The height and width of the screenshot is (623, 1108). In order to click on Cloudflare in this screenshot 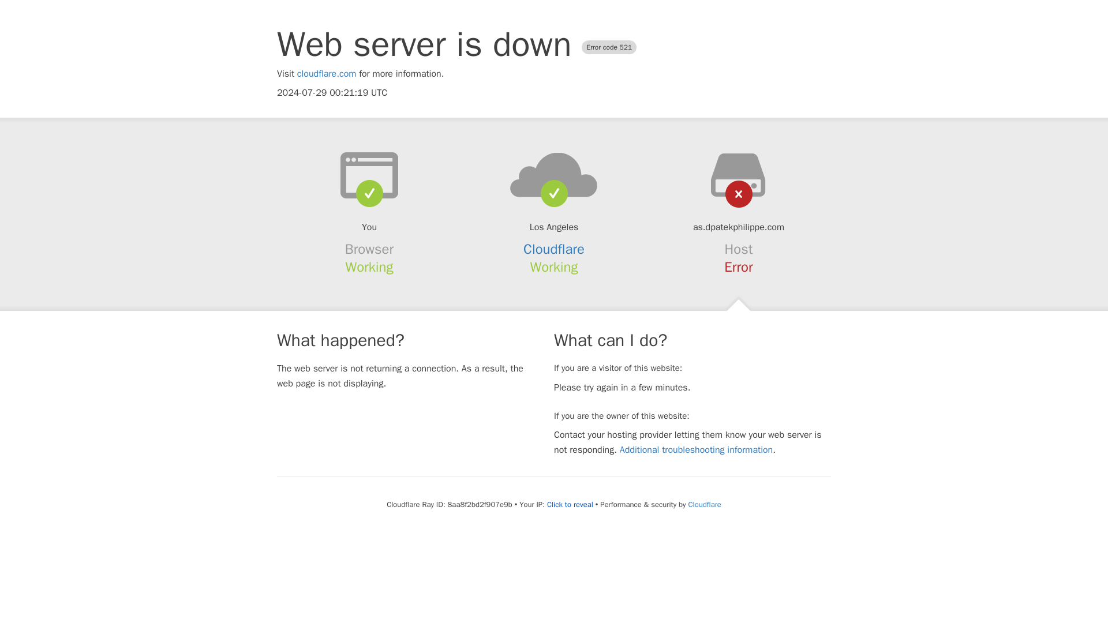, I will do `click(704, 504)`.